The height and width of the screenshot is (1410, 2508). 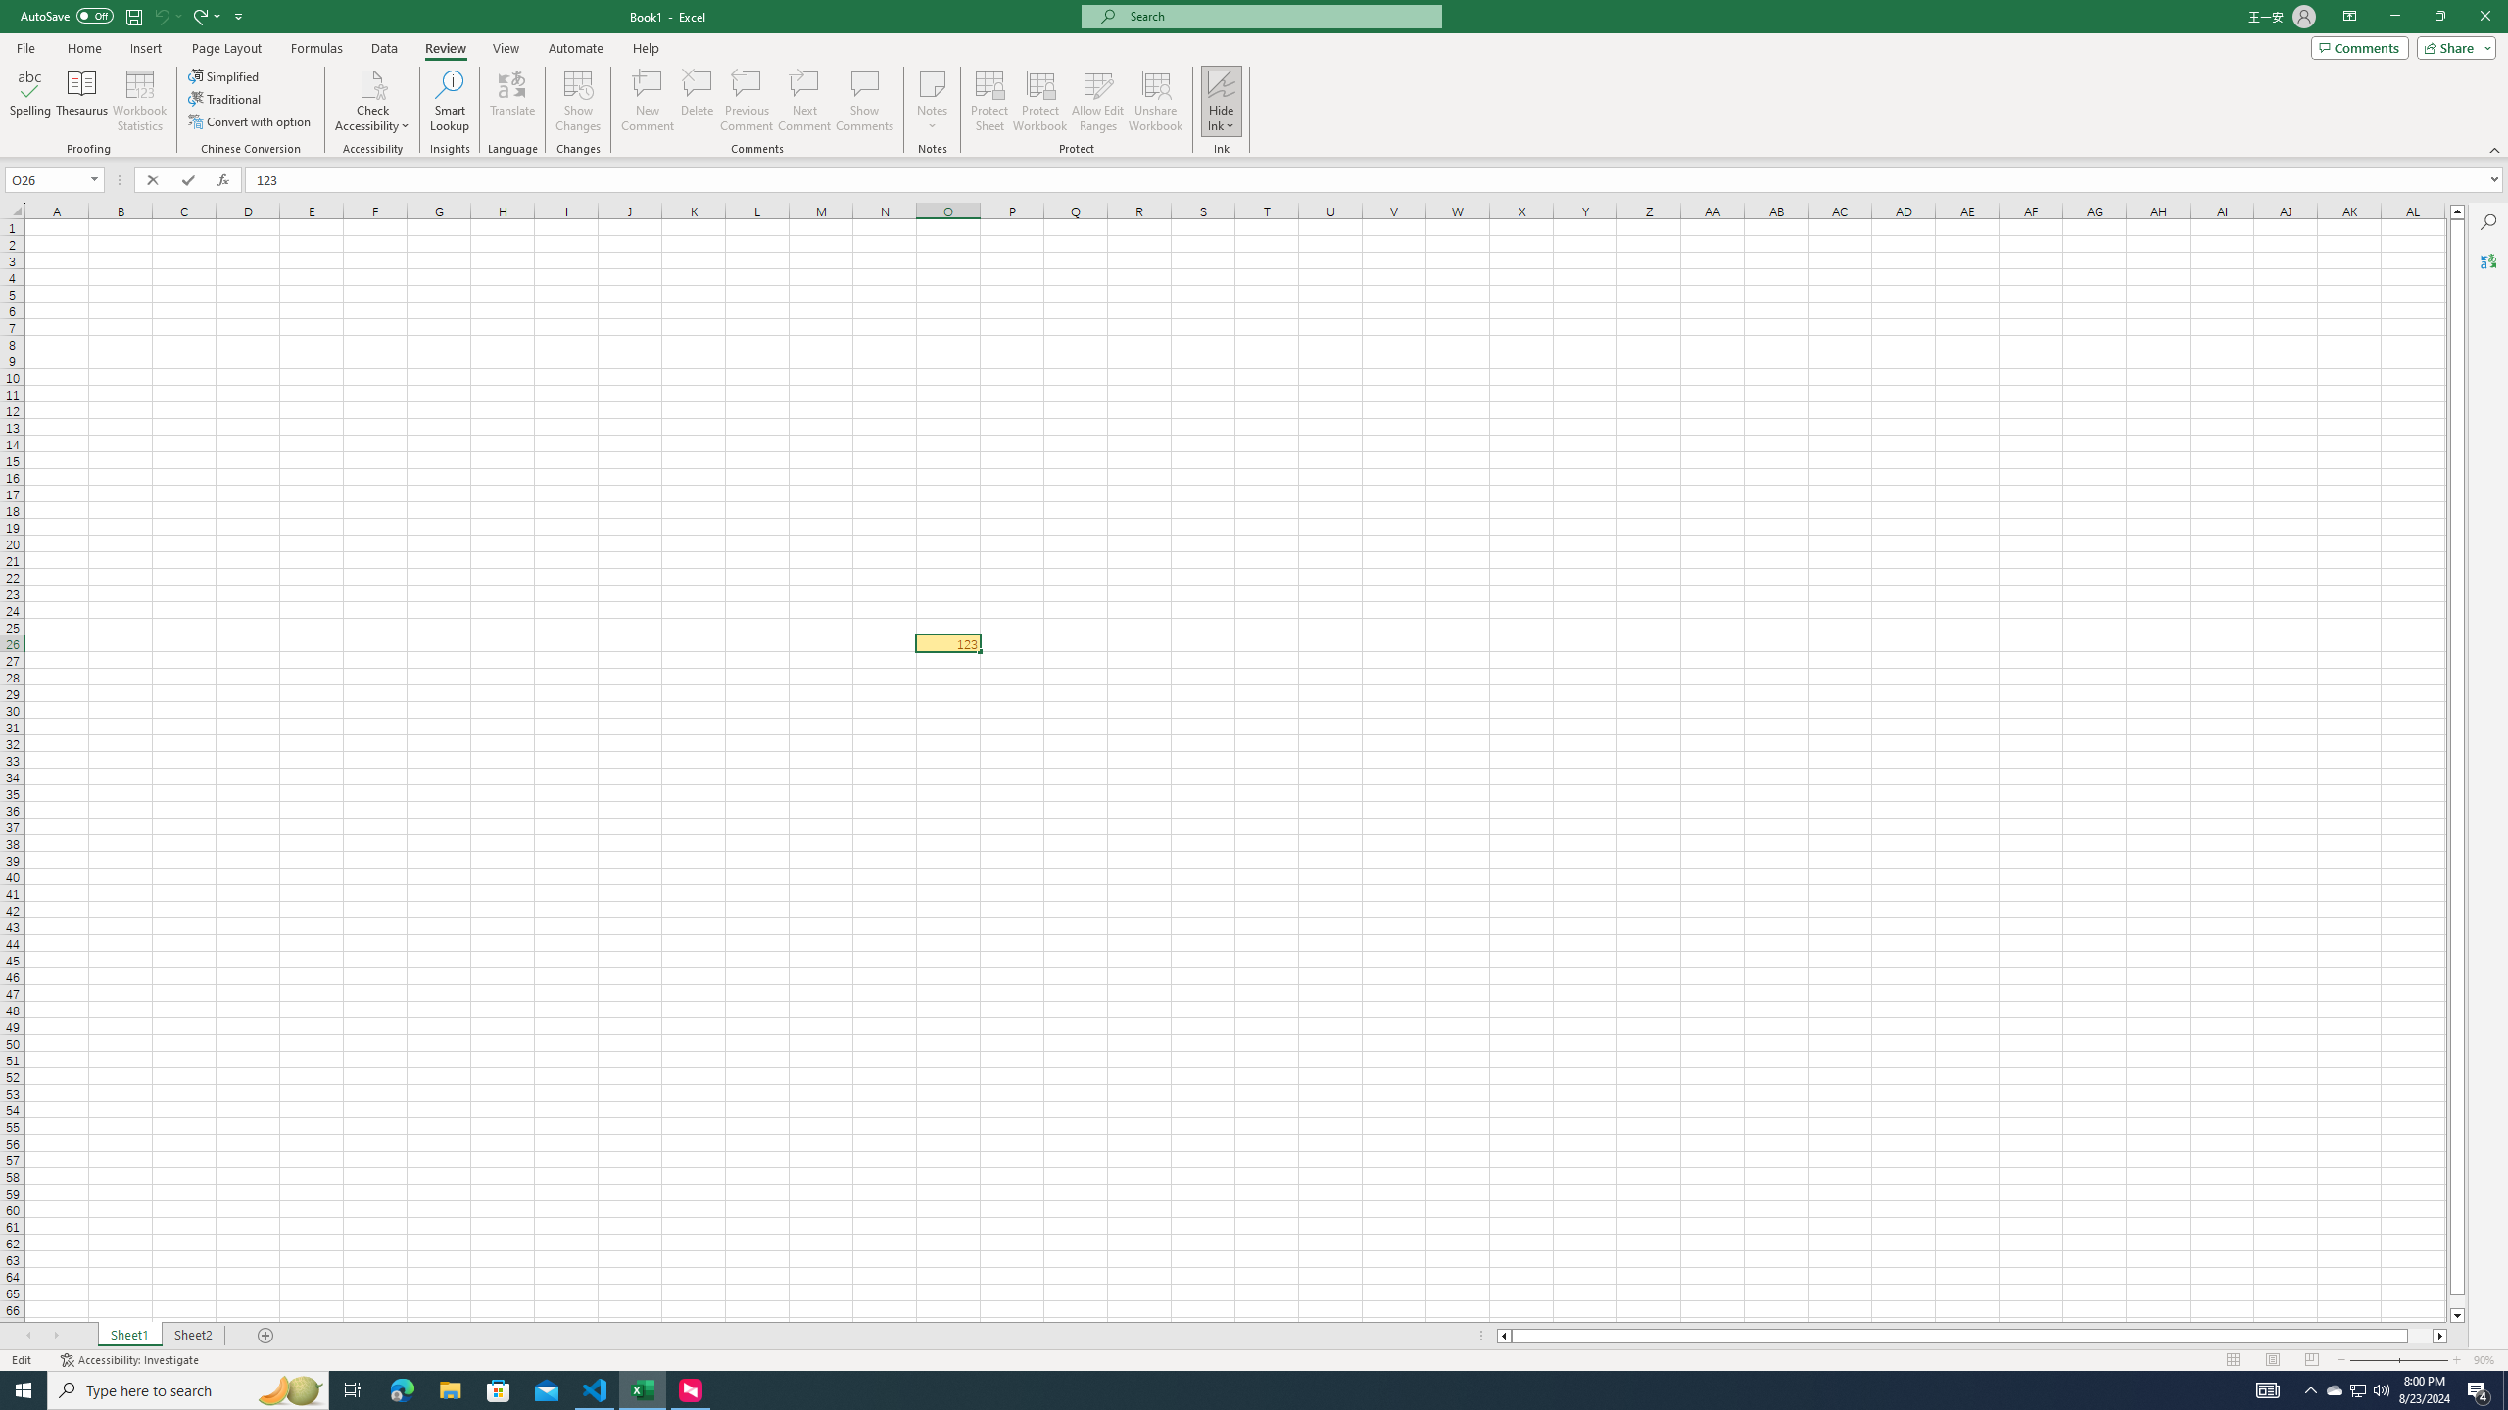 What do you see at coordinates (1221, 118) in the screenshot?
I see `More Options` at bounding box center [1221, 118].